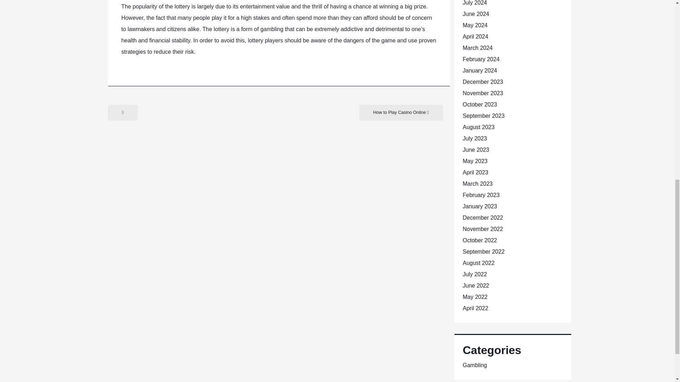  What do you see at coordinates (482, 218) in the screenshot?
I see `December 2022` at bounding box center [482, 218].